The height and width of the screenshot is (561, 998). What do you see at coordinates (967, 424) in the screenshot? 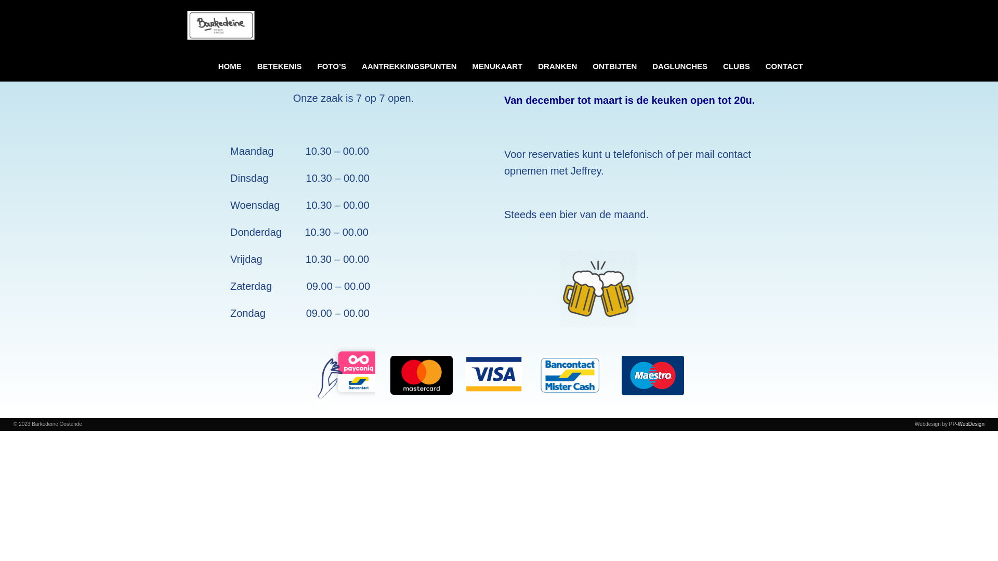
I see `PP-WebDesign` at bounding box center [967, 424].